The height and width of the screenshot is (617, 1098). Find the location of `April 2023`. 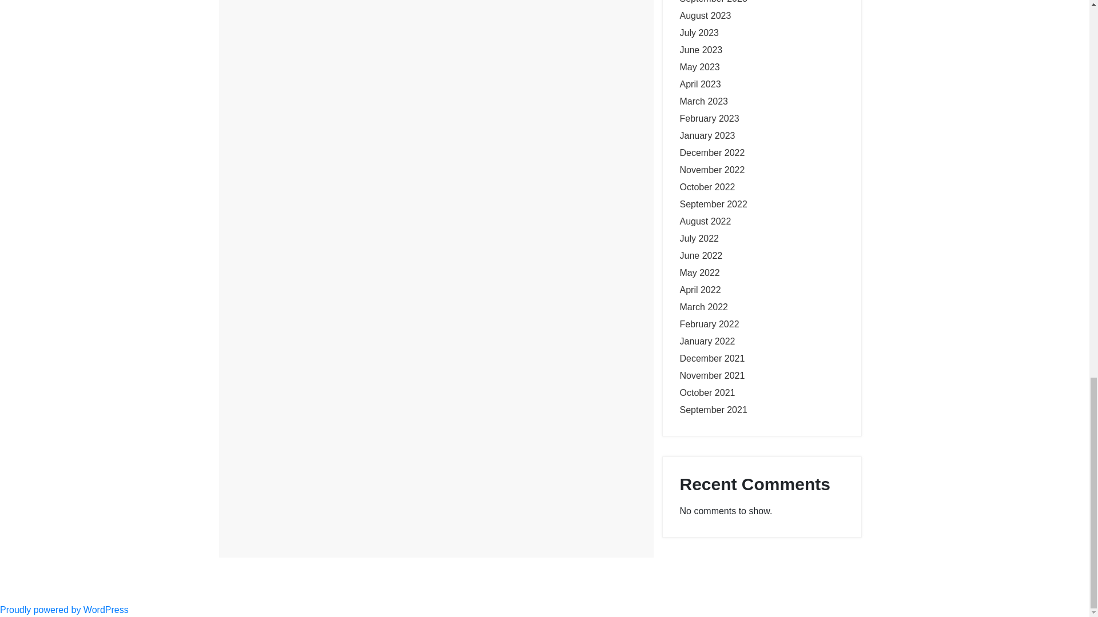

April 2023 is located at coordinates (700, 84).